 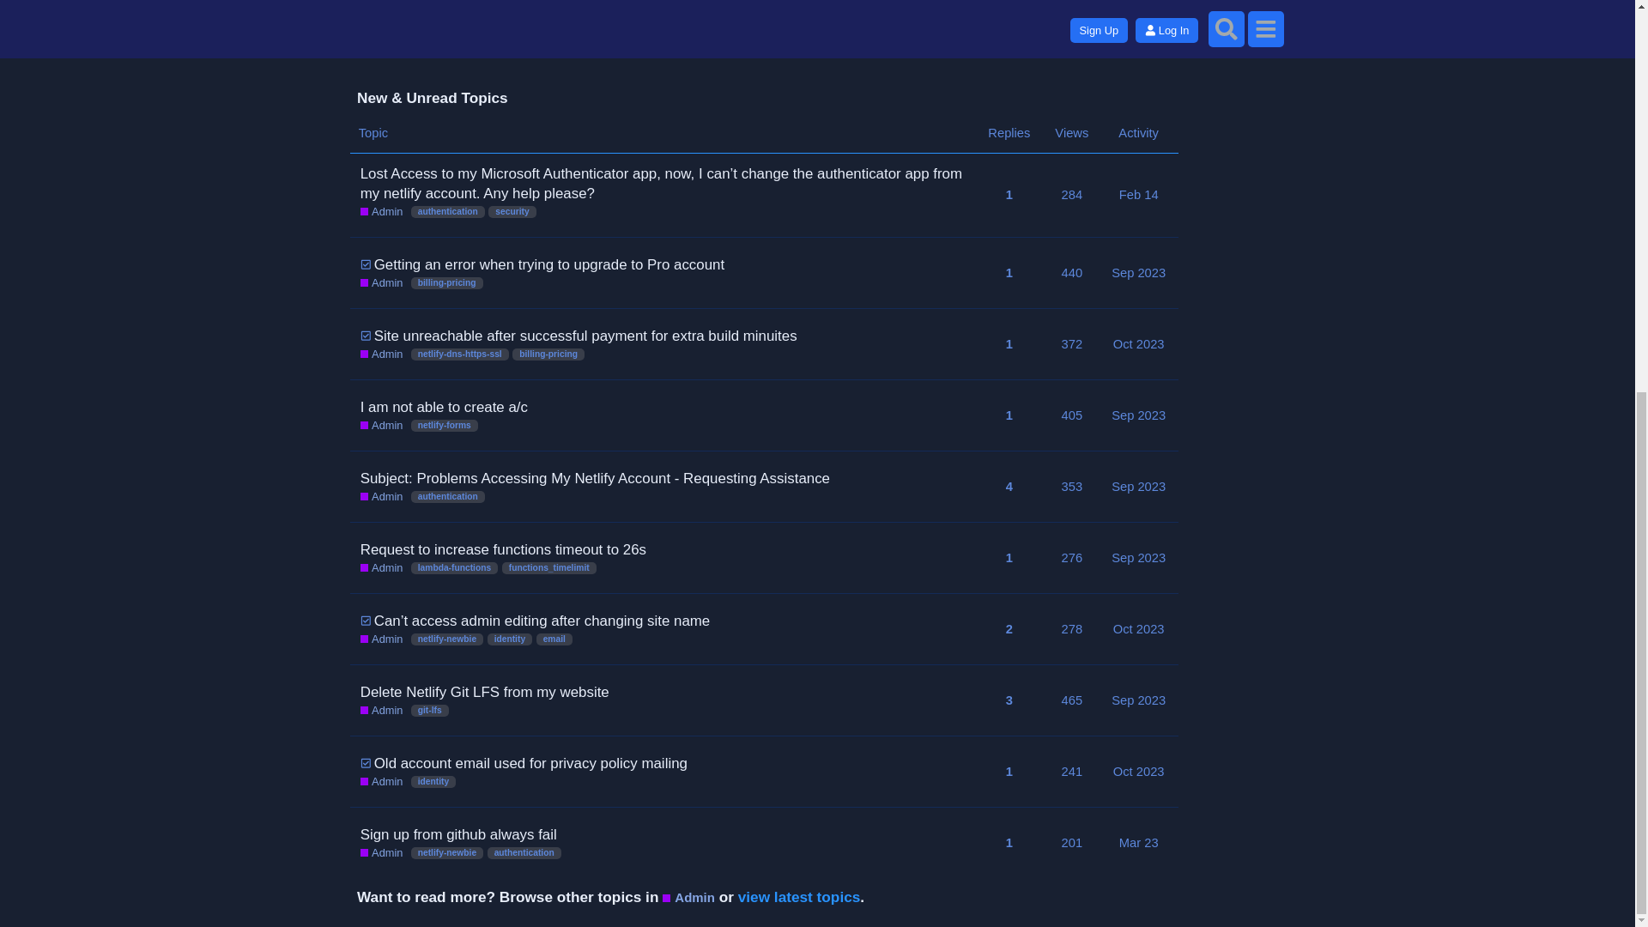 What do you see at coordinates (447, 211) in the screenshot?
I see `authentication` at bounding box center [447, 211].